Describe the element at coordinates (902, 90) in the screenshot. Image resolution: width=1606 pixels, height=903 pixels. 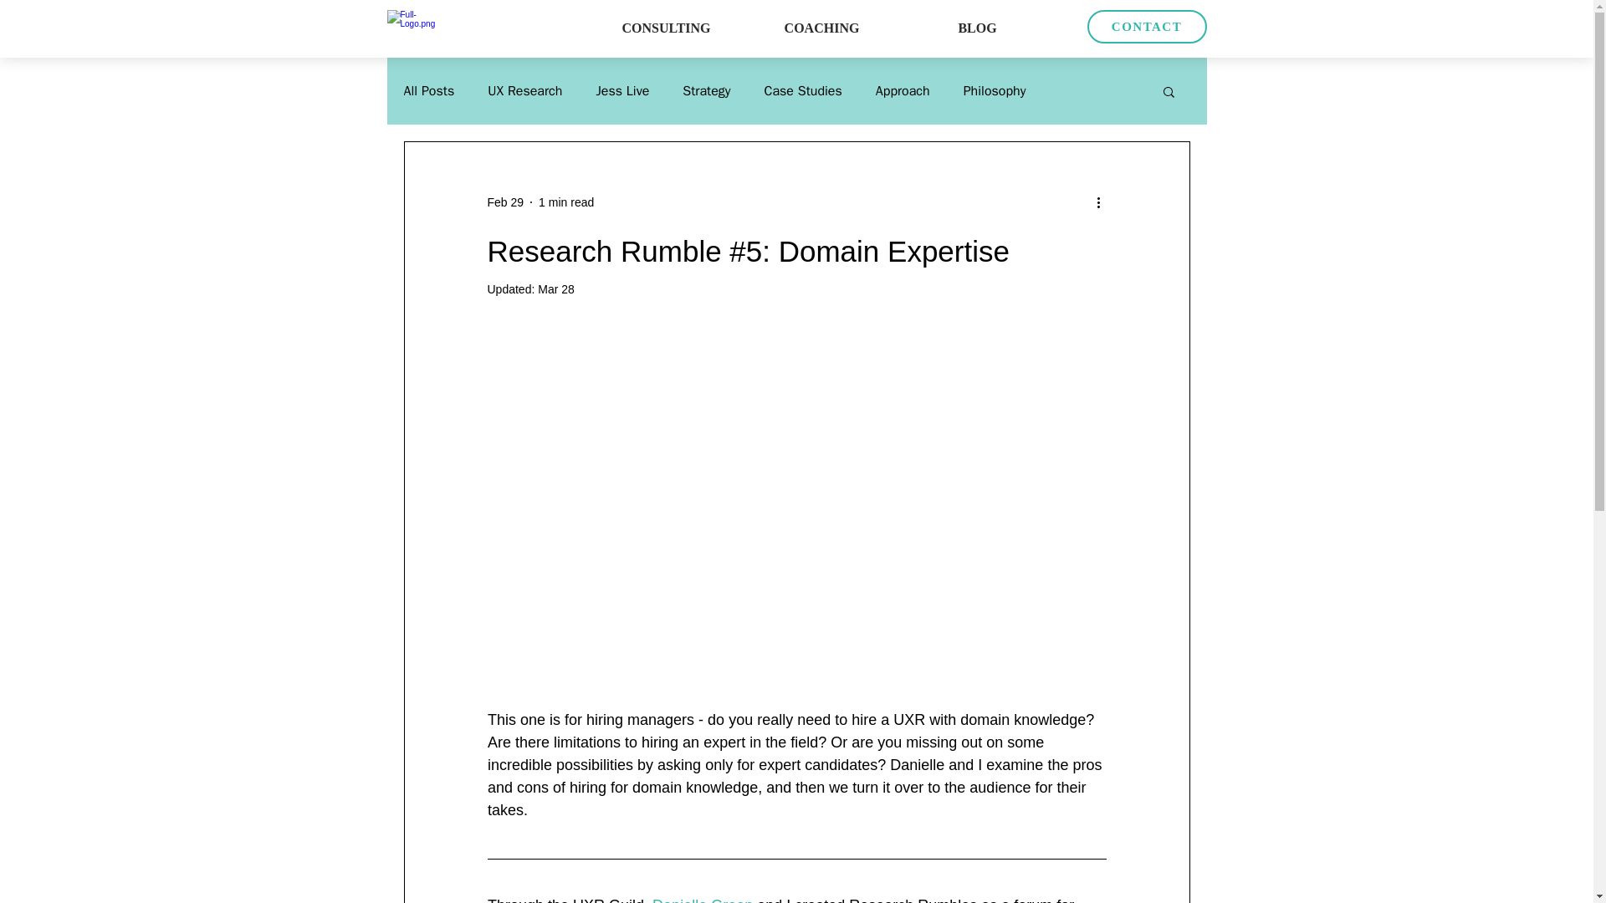
I see `Approach` at that location.